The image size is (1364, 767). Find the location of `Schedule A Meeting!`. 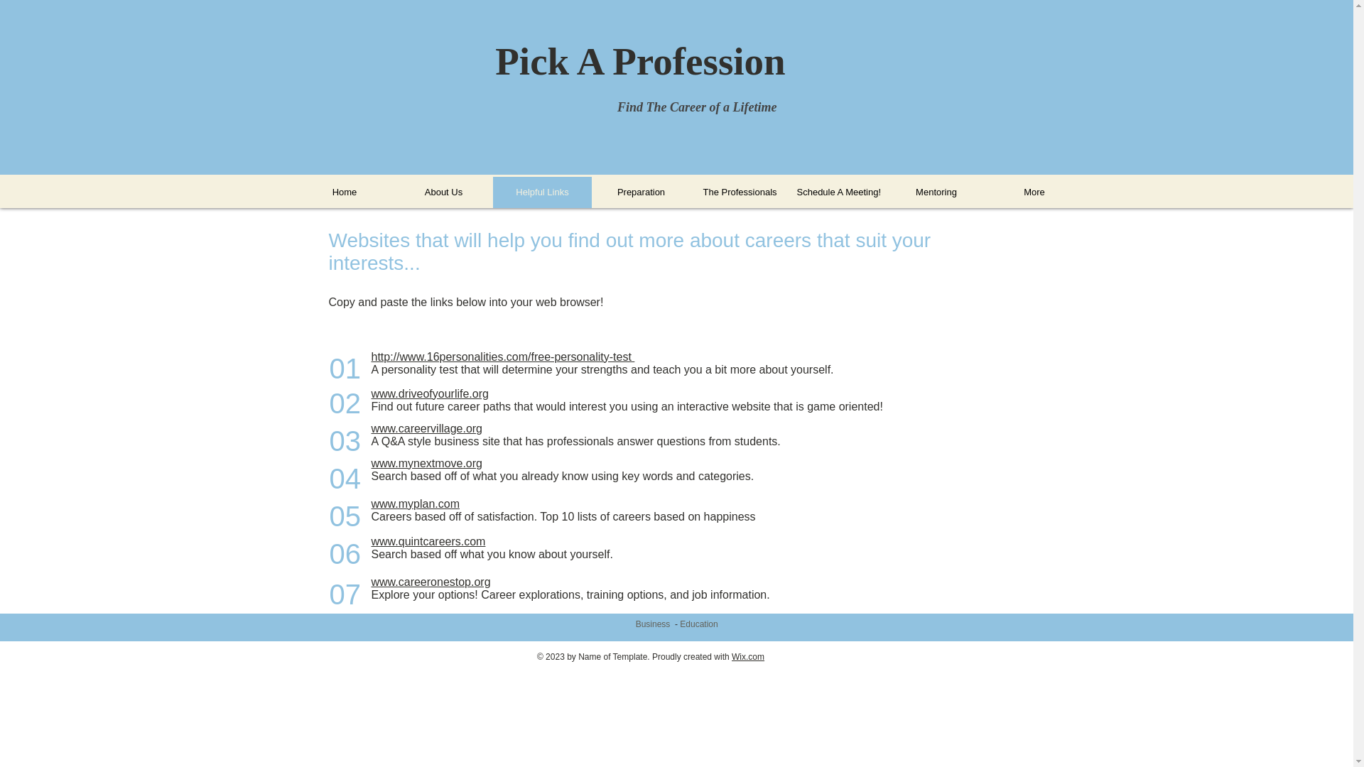

Schedule A Meeting! is located at coordinates (837, 192).